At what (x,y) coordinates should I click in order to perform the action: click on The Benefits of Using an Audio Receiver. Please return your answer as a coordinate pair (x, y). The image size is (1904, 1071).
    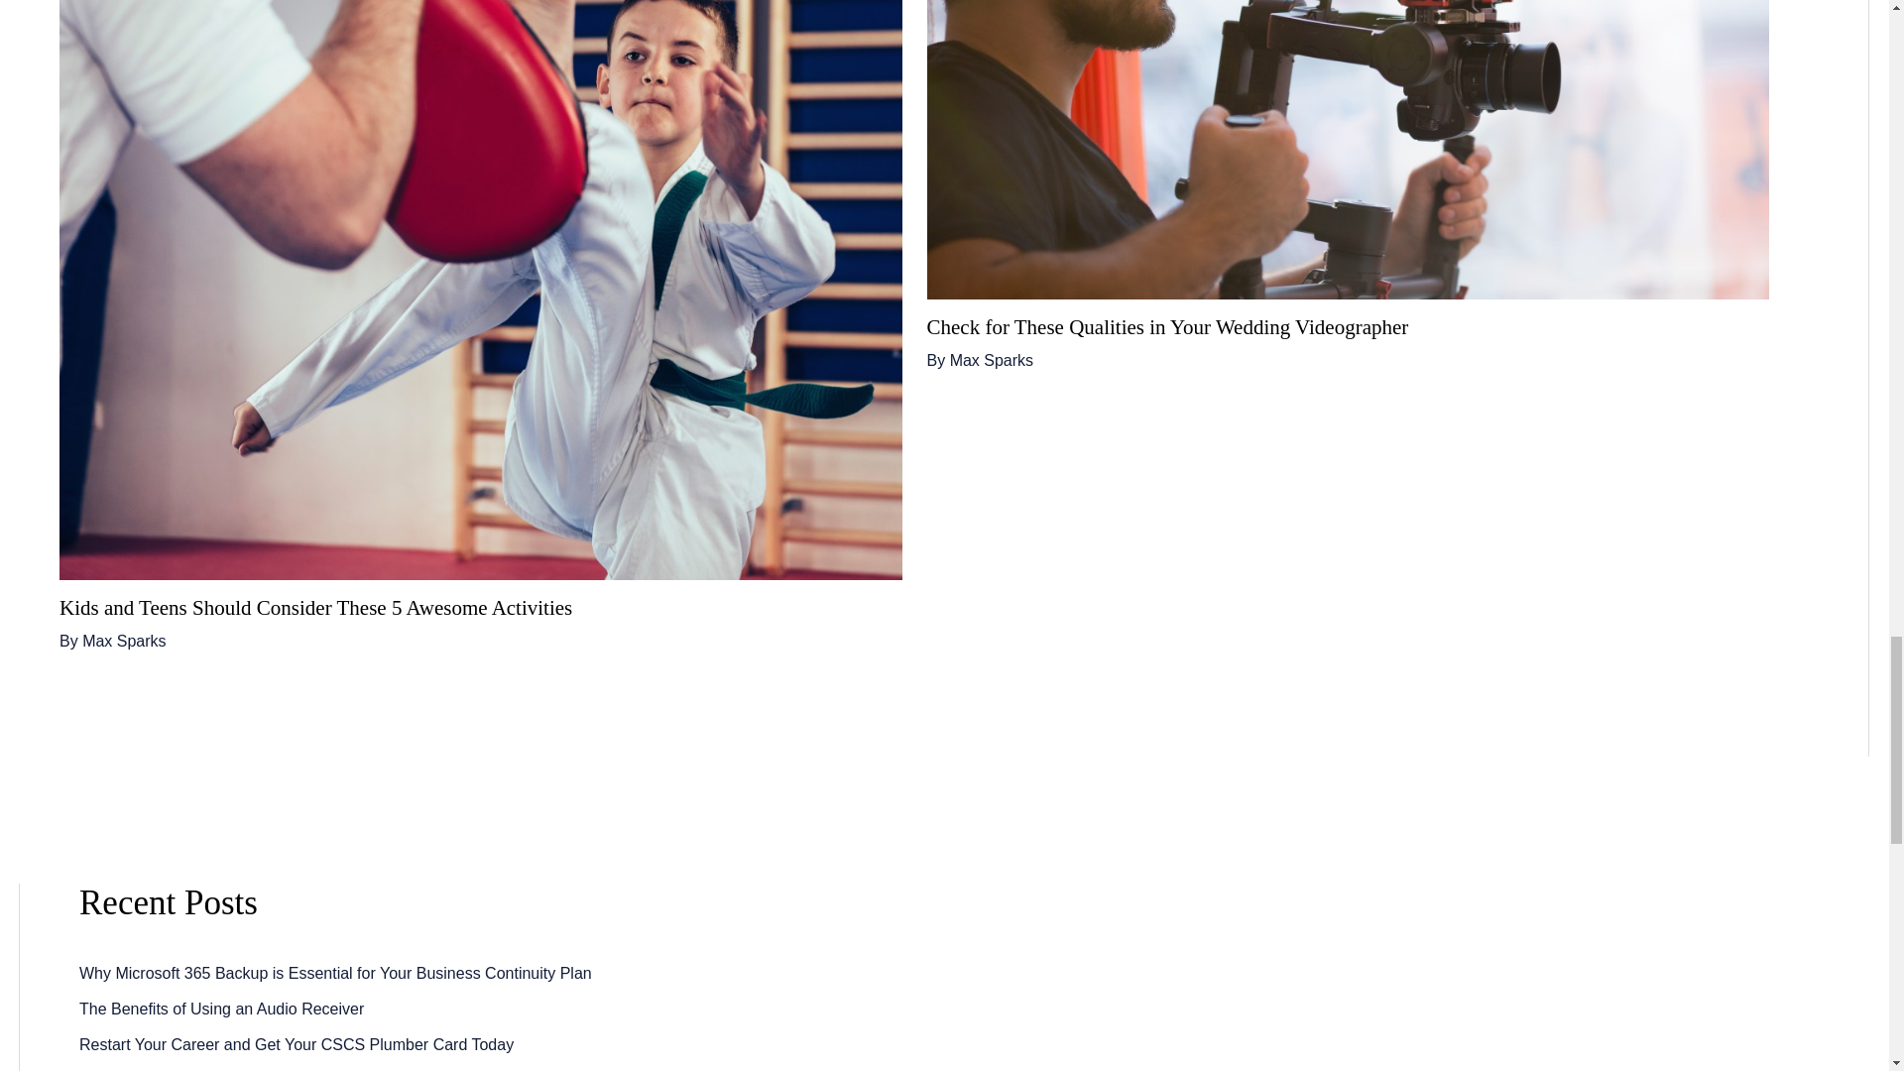
    Looking at the image, I should click on (221, 1009).